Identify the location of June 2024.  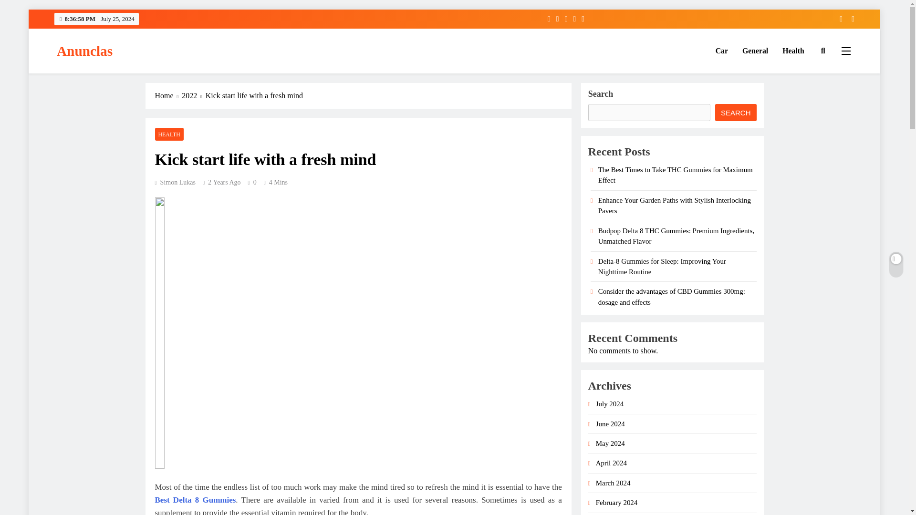
(610, 424).